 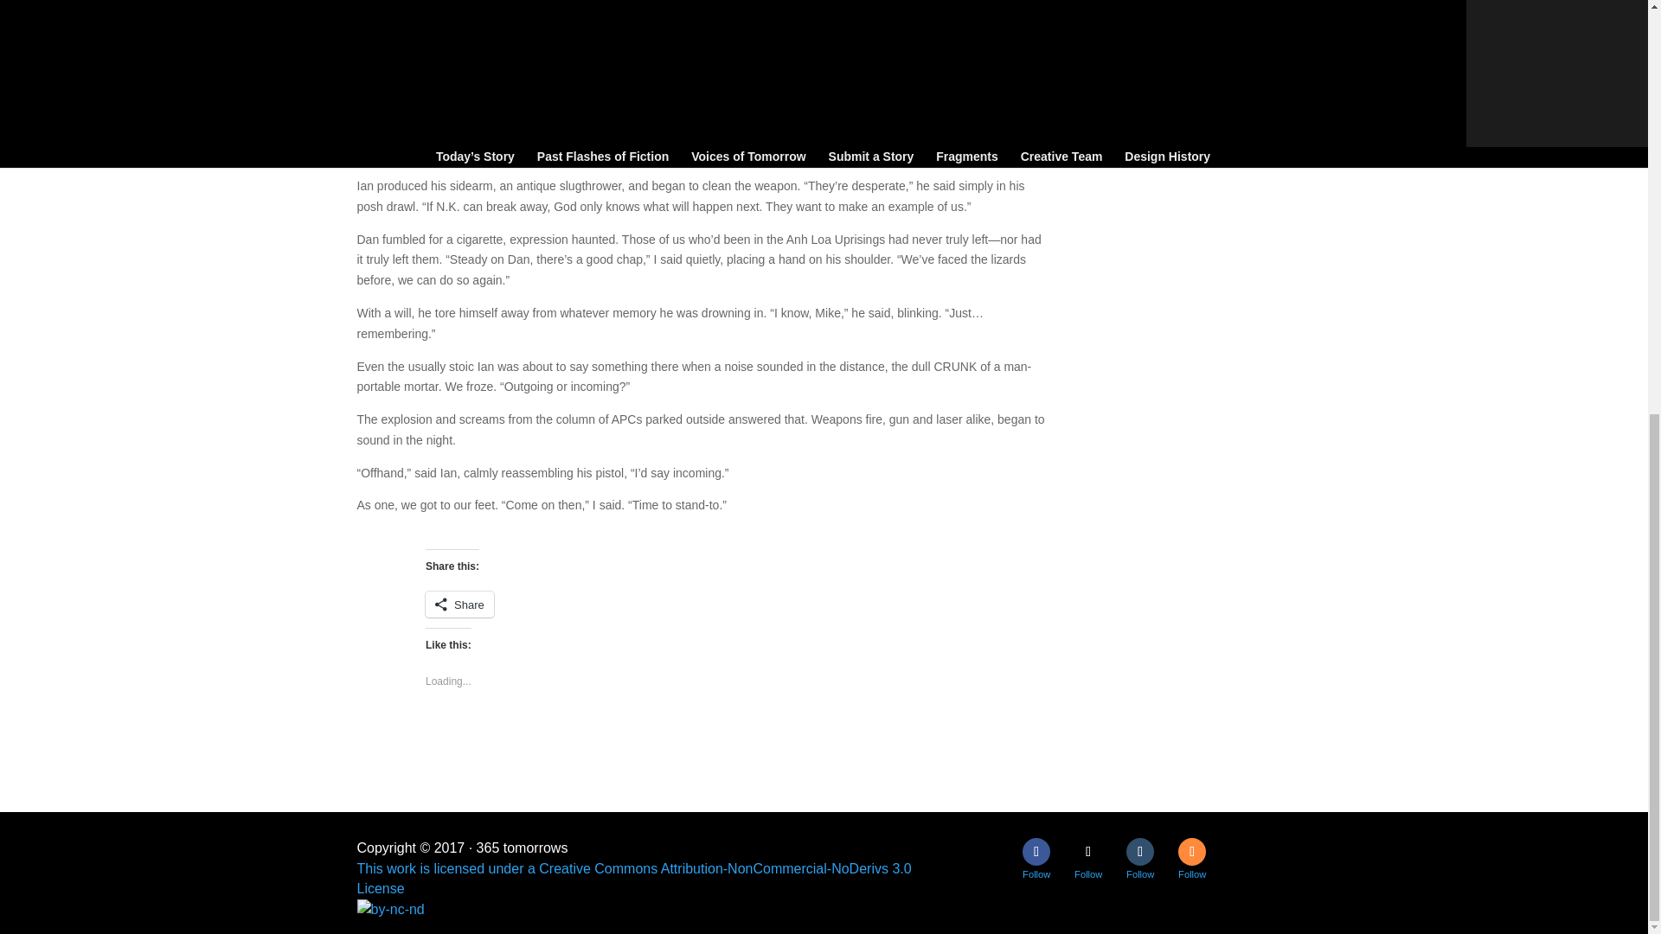 What do you see at coordinates (1191, 851) in the screenshot?
I see `Follow on RSS` at bounding box center [1191, 851].